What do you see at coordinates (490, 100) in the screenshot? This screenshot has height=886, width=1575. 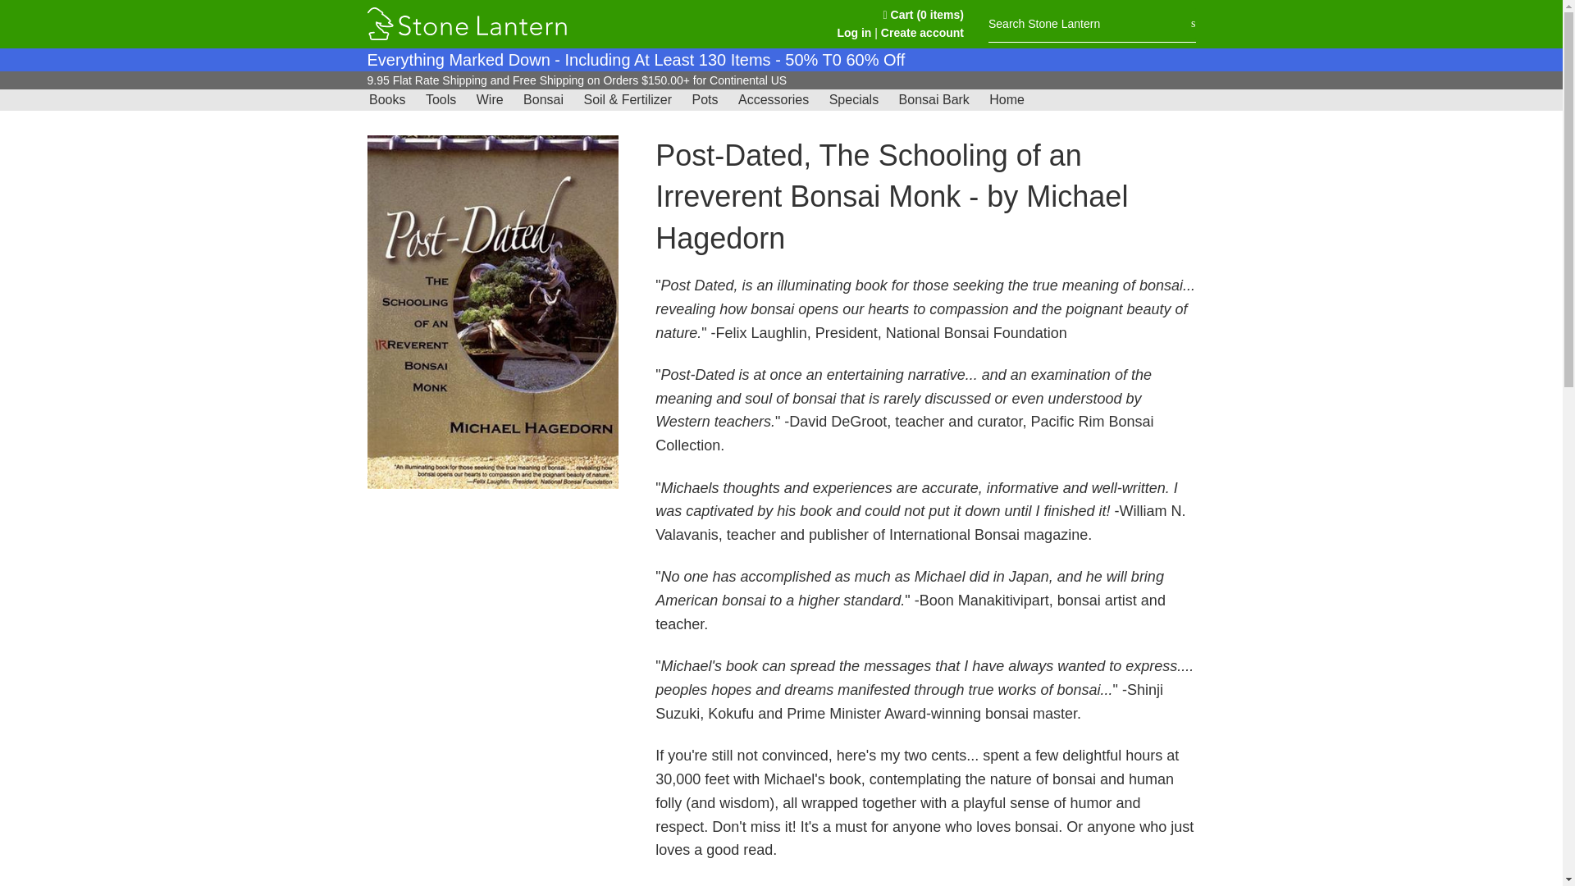 I see `Wire` at bounding box center [490, 100].